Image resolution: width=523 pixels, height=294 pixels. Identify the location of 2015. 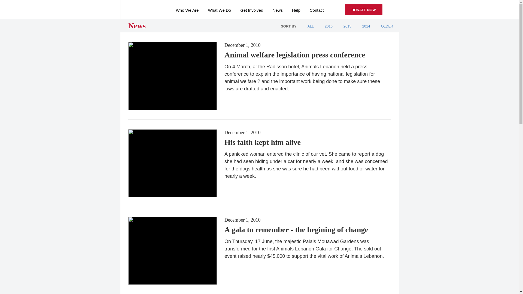
(348, 26).